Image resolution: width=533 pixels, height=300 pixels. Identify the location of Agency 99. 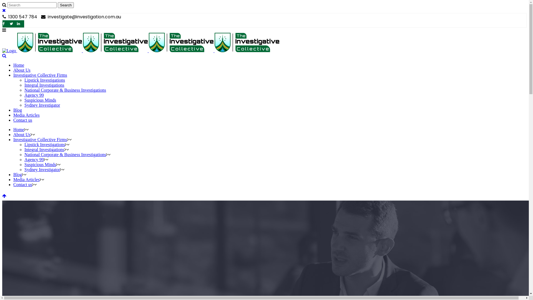
(34, 95).